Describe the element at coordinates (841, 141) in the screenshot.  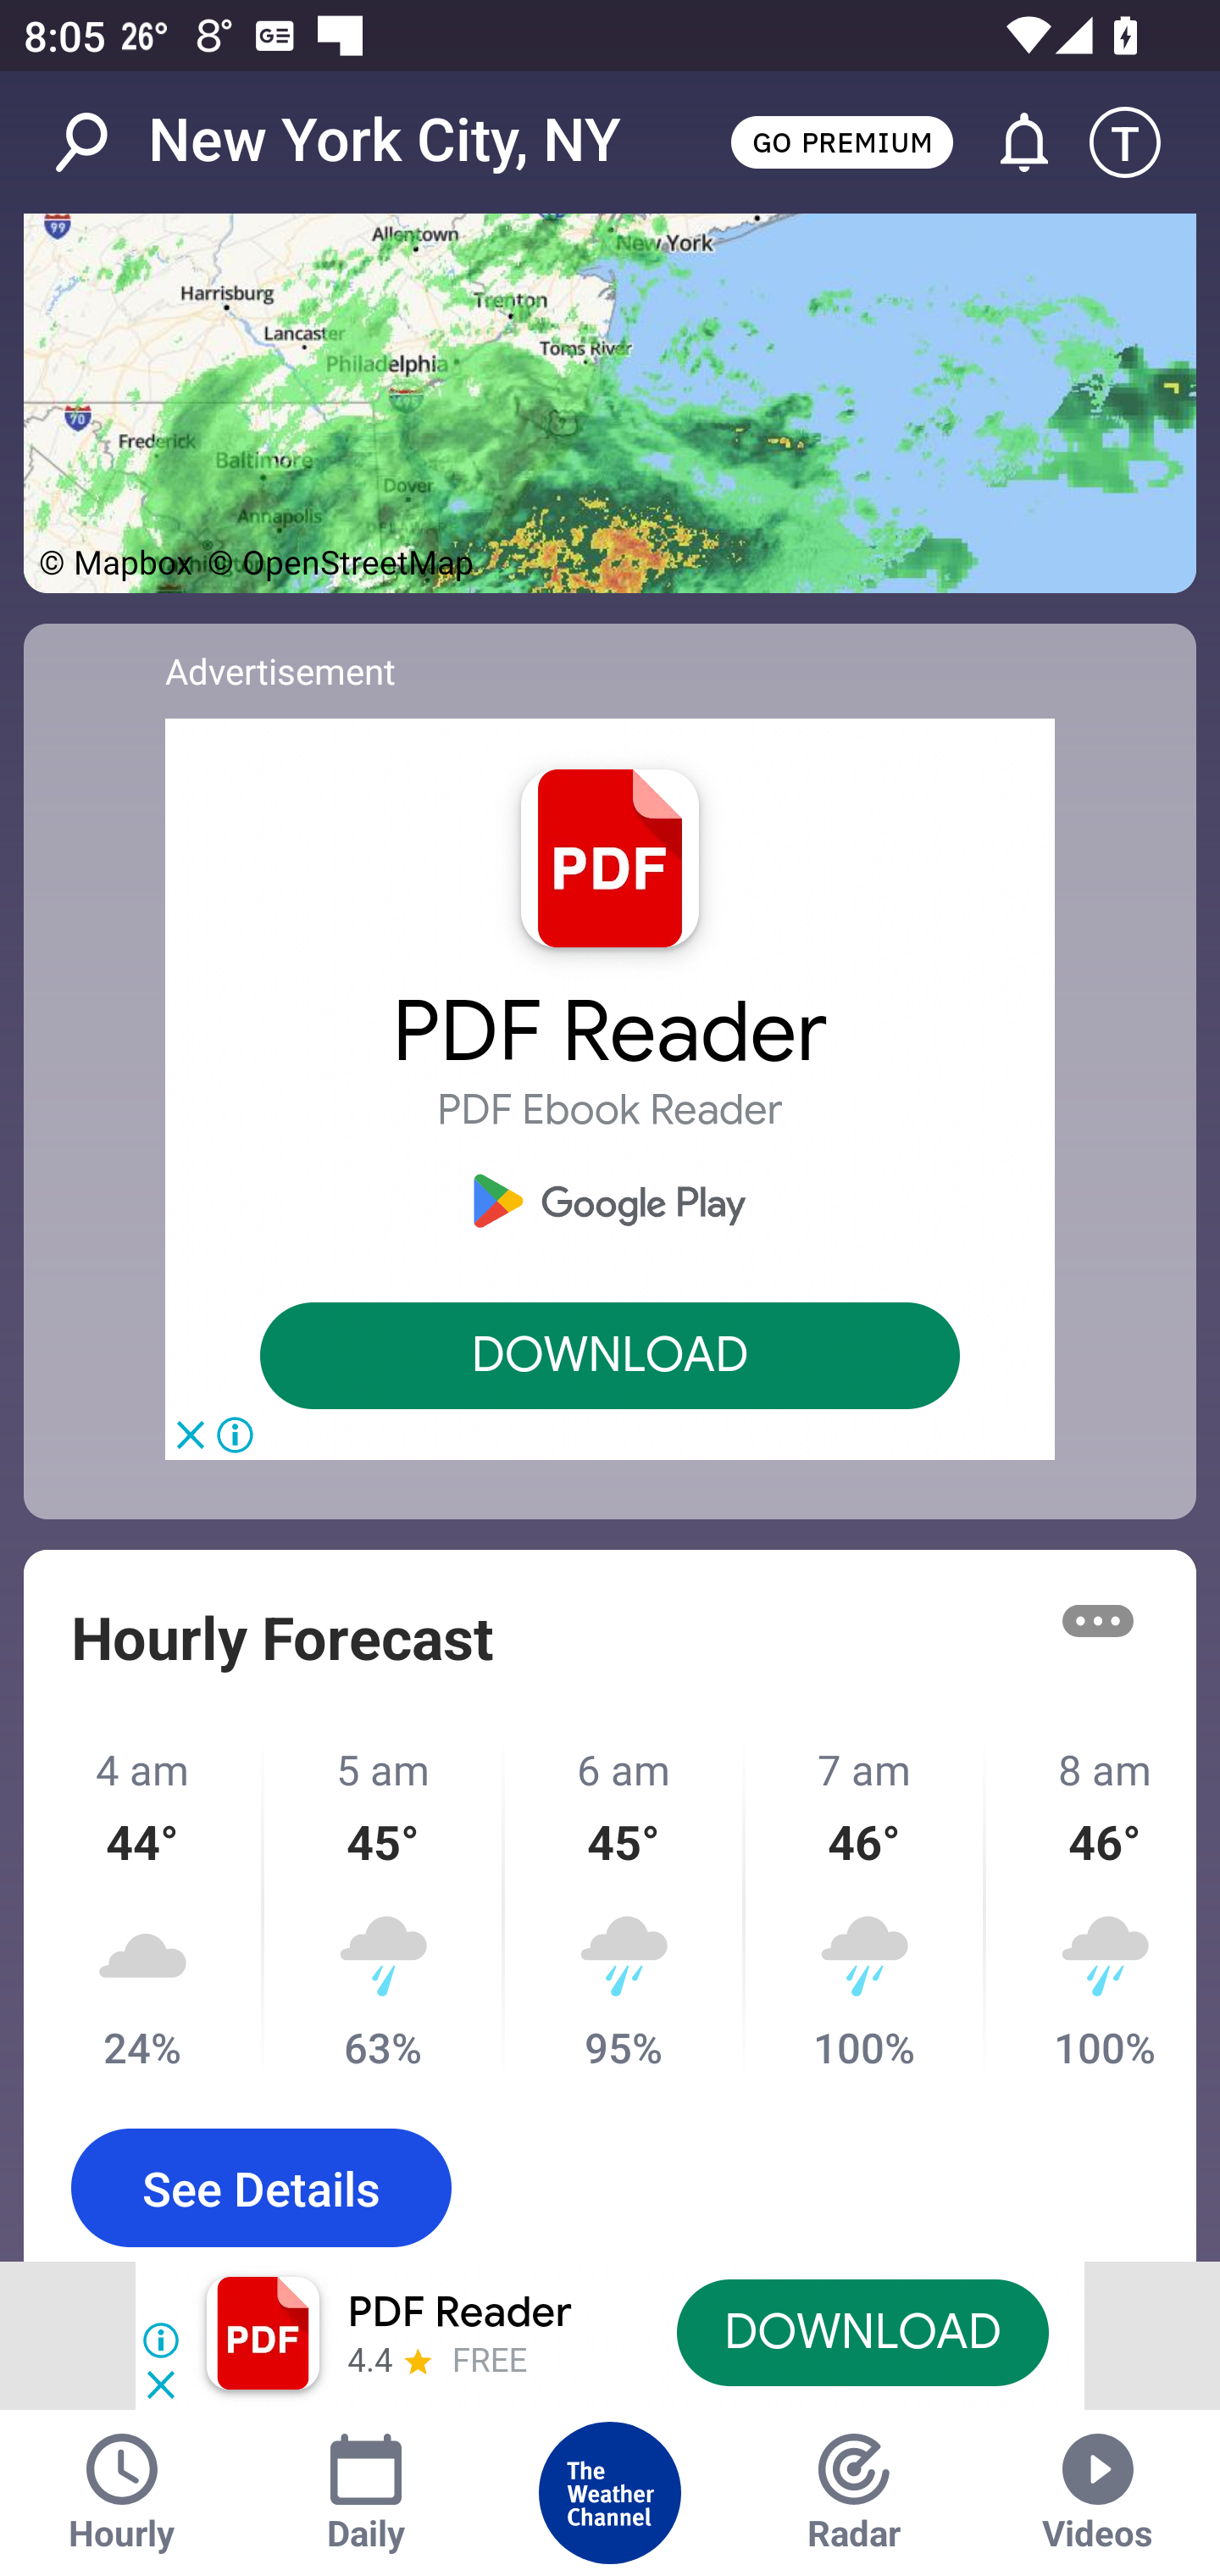
I see `GO PREMIUM` at that location.